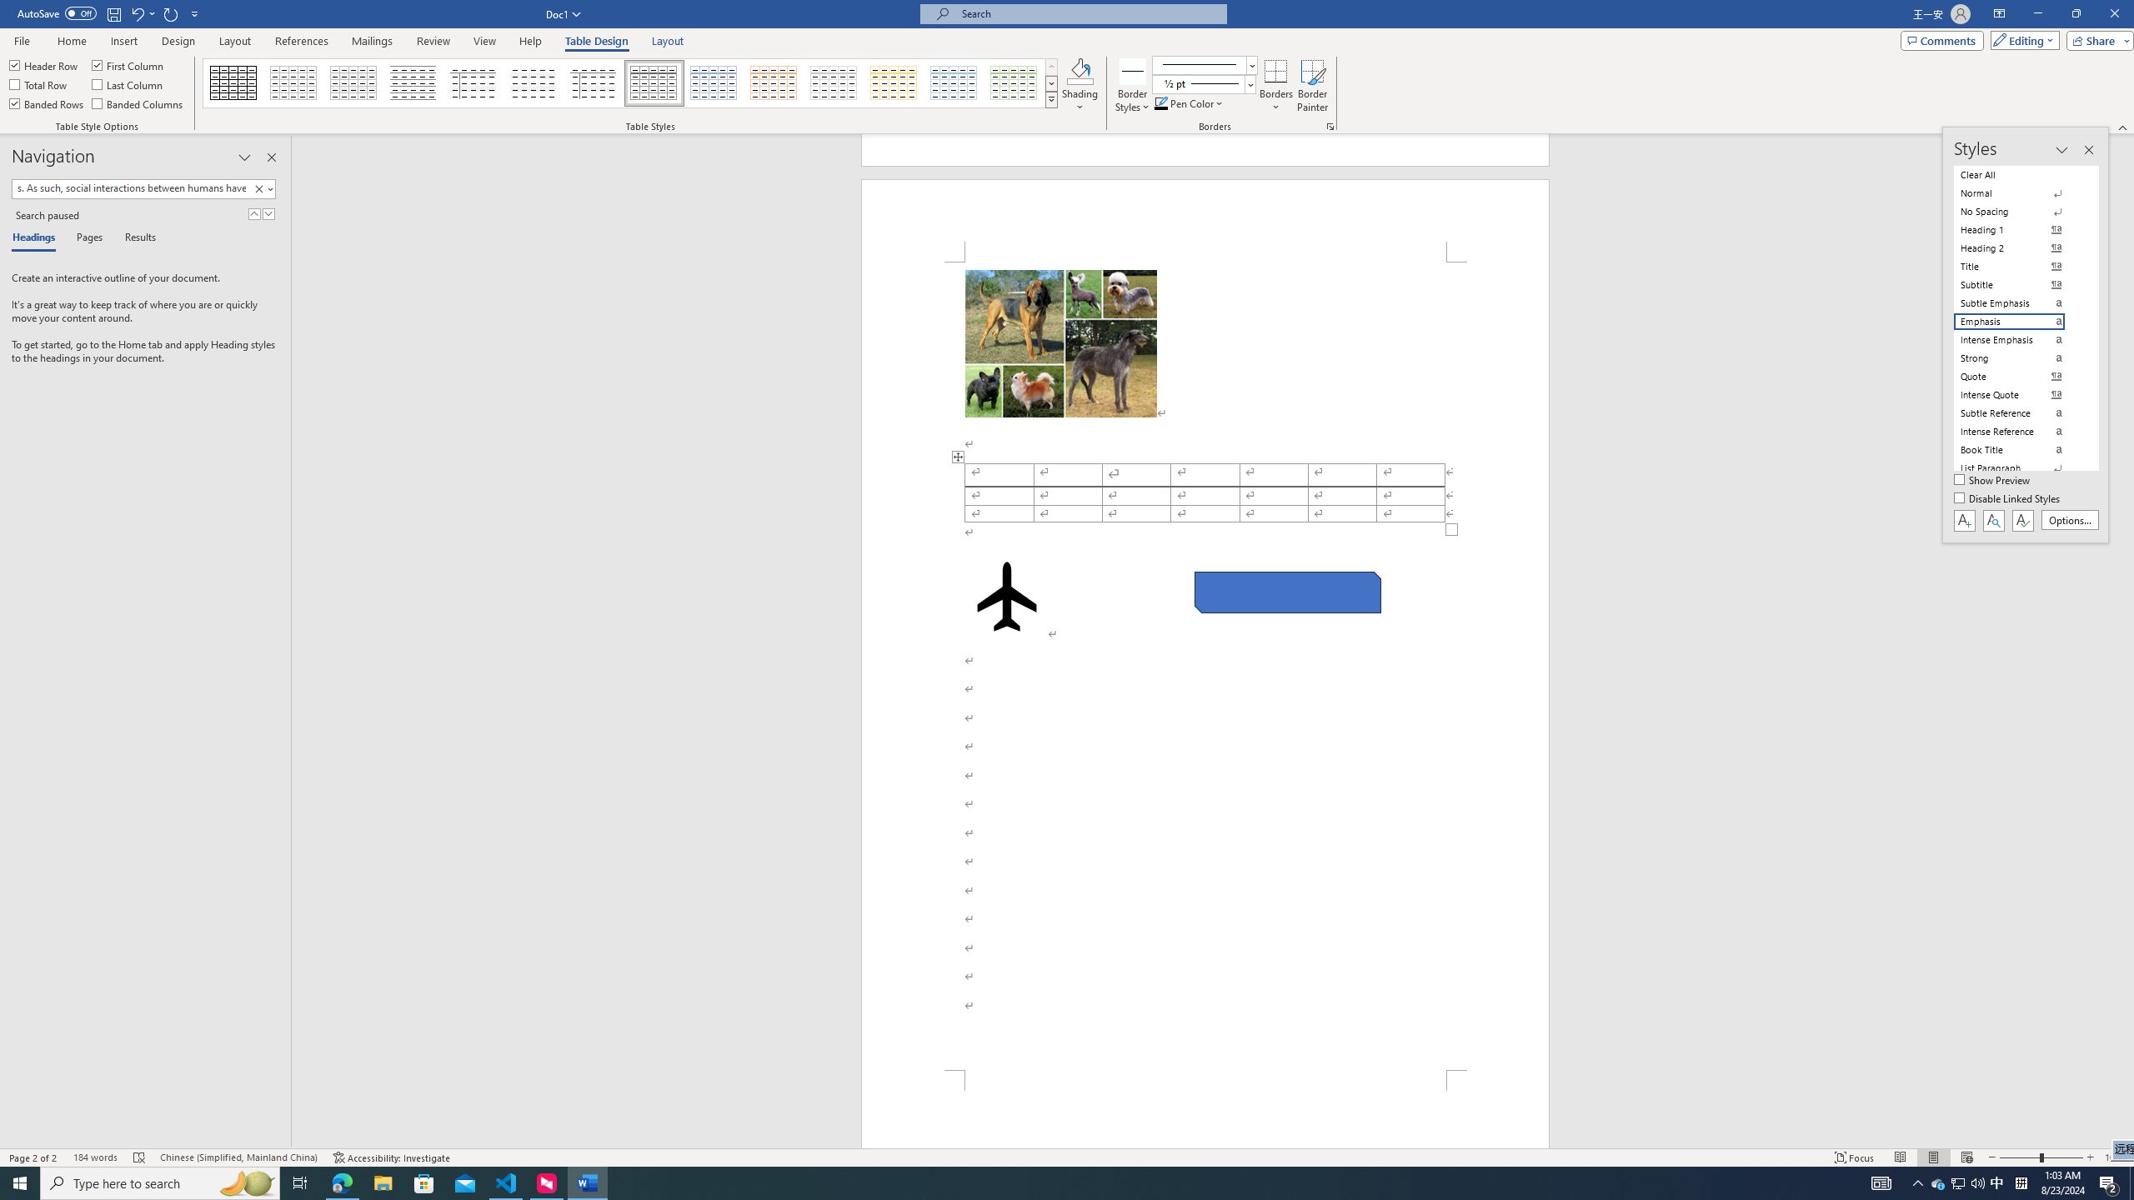 This screenshot has height=1200, width=2134. I want to click on Pen Style, so click(1204, 65).